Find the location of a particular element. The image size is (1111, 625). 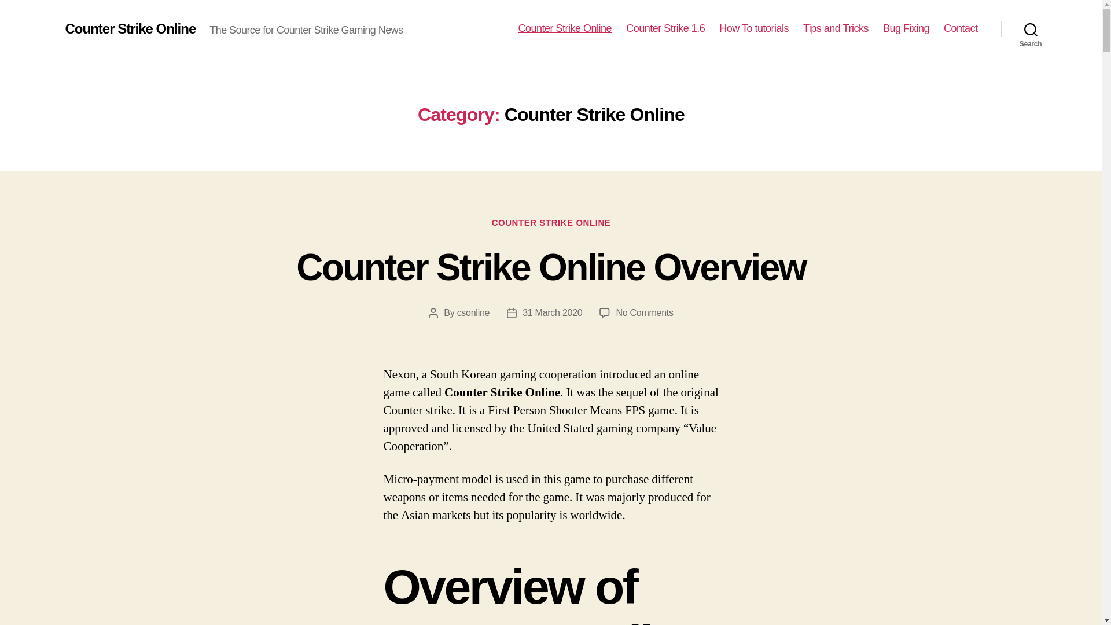

How To tutorials is located at coordinates (753, 28).